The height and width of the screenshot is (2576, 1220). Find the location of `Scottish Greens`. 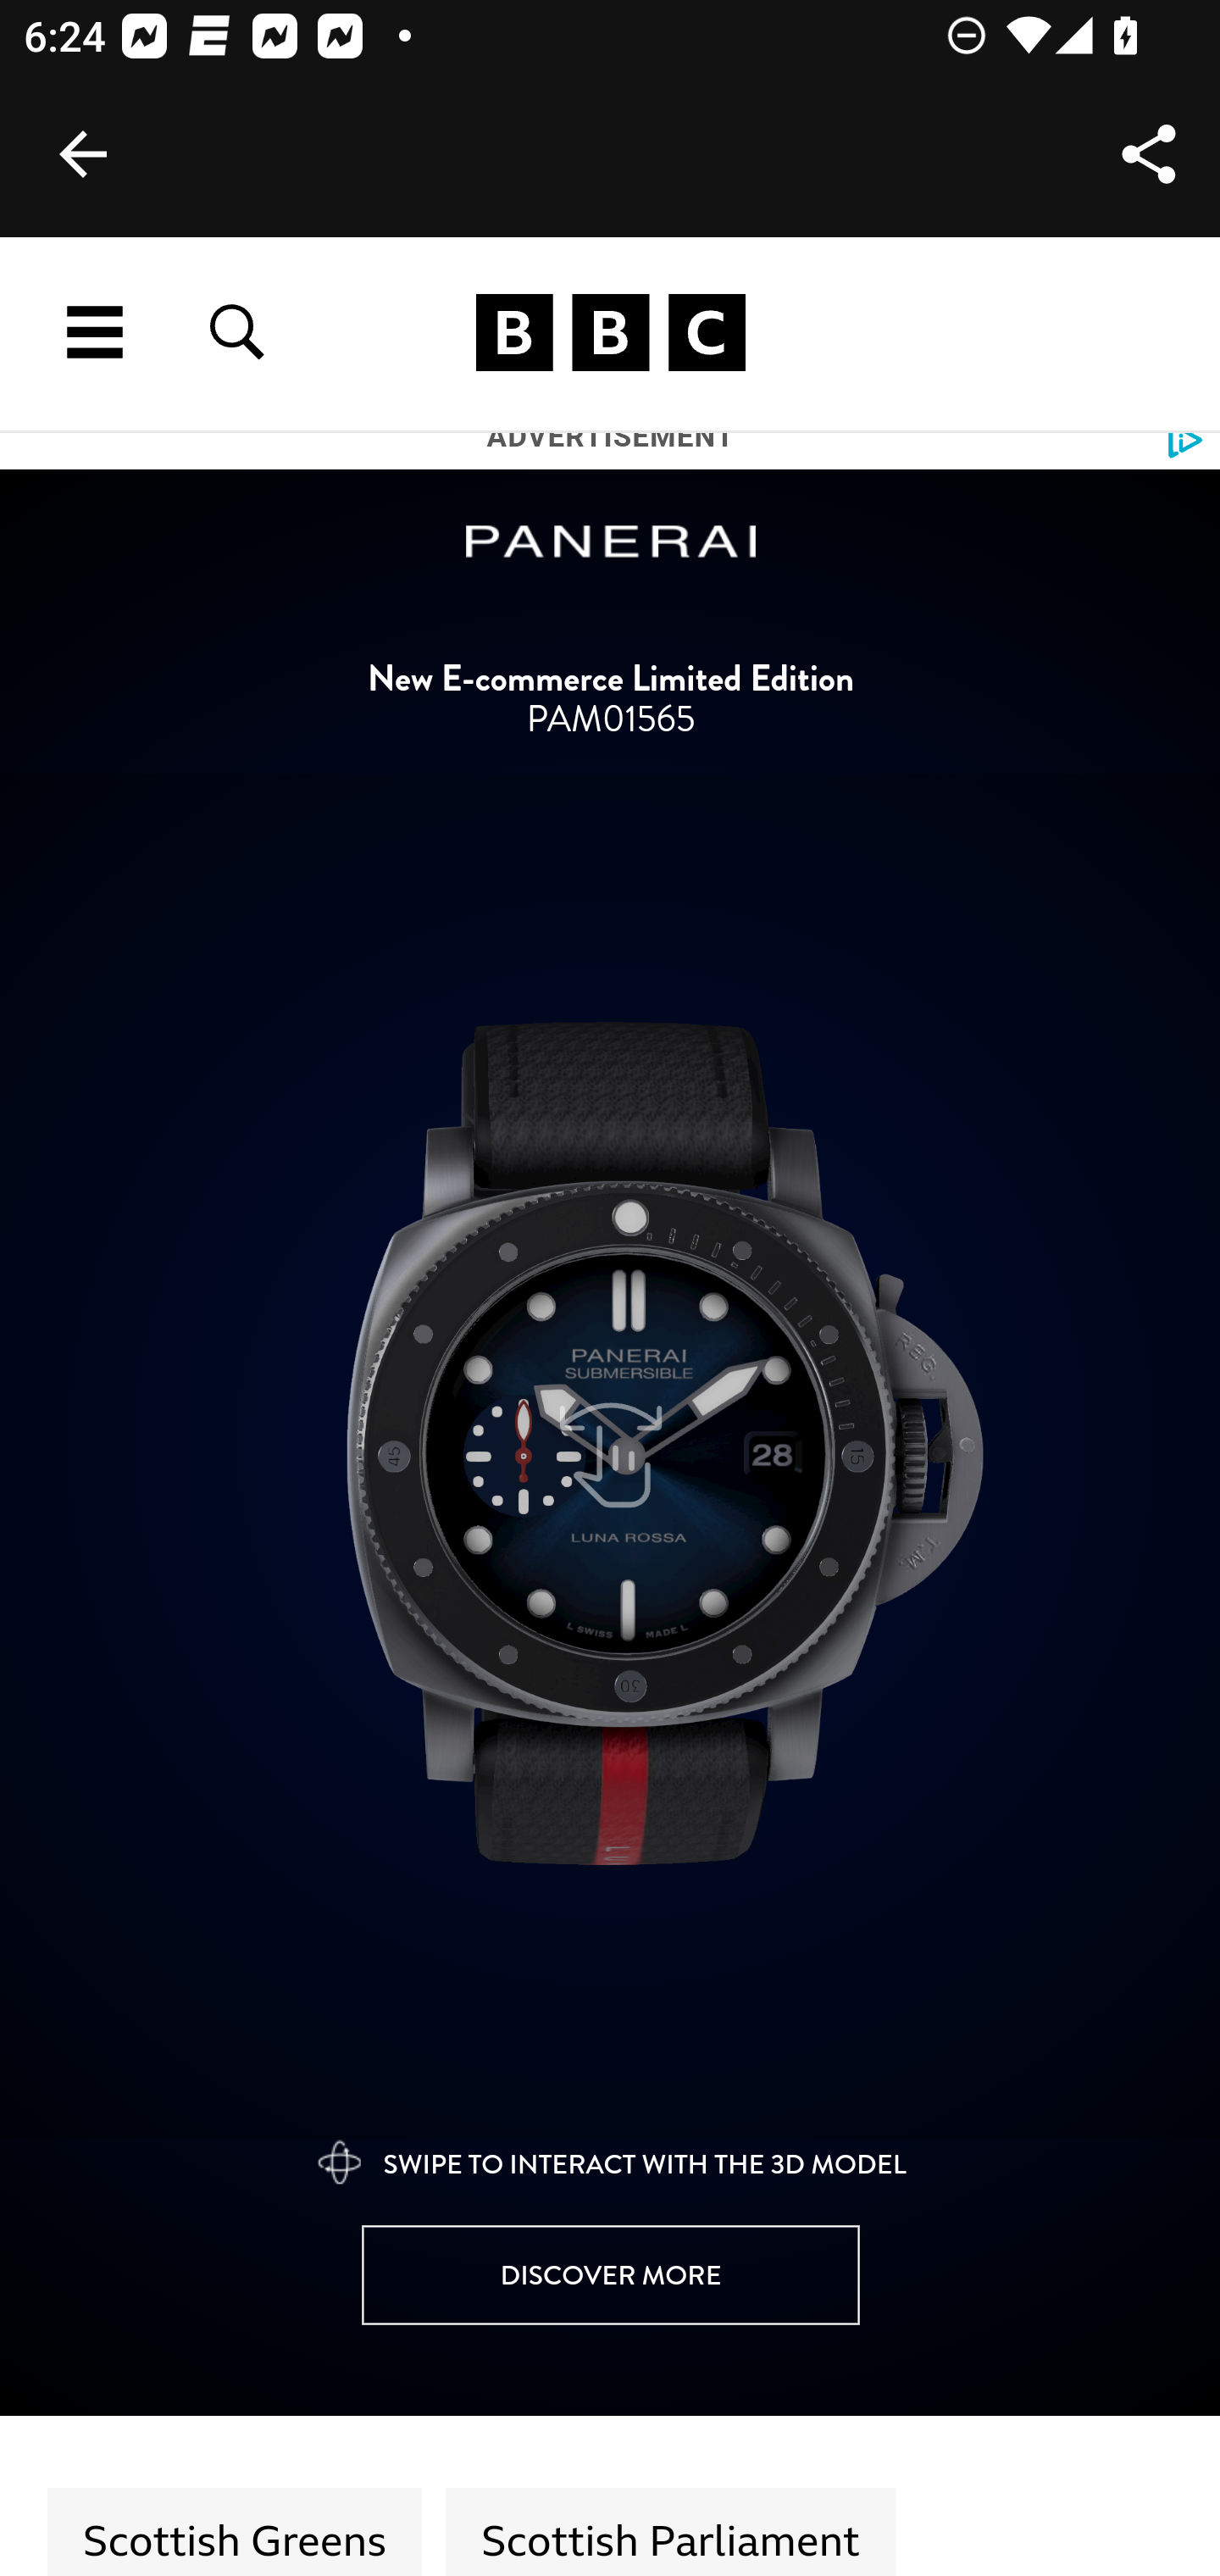

Scottish Greens is located at coordinates (236, 2532).